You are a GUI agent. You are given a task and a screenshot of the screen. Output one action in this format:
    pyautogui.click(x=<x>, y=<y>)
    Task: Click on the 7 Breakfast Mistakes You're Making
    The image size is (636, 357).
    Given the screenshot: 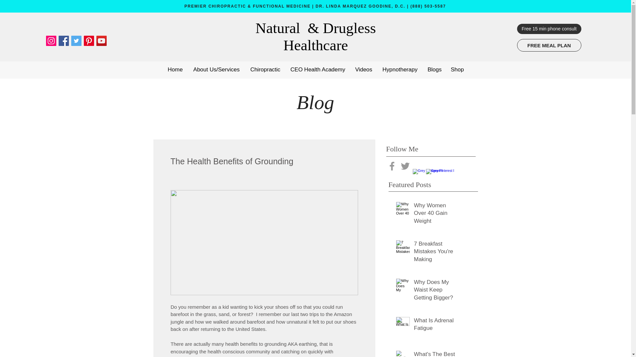 What is the action you would take?
    pyautogui.click(x=435, y=253)
    